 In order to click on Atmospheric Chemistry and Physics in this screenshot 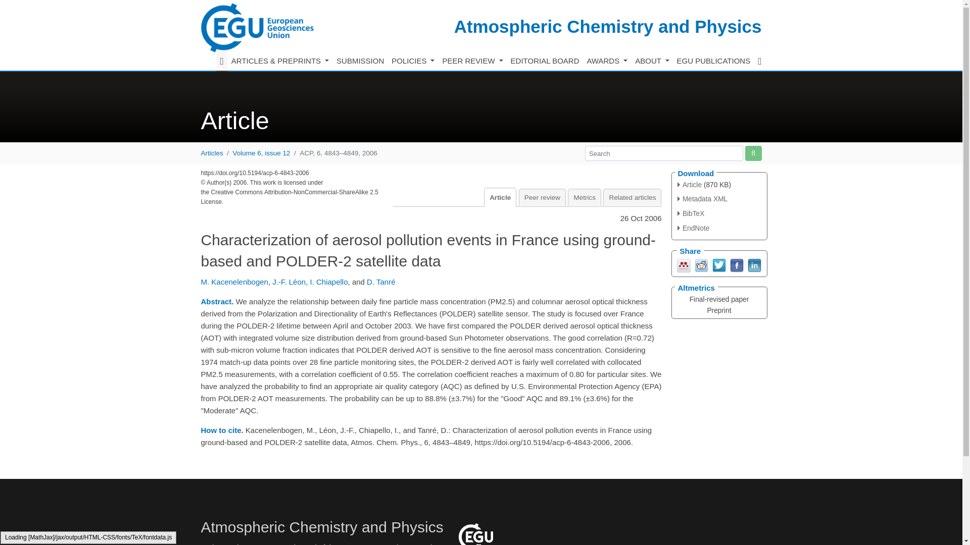, I will do `click(607, 26)`.